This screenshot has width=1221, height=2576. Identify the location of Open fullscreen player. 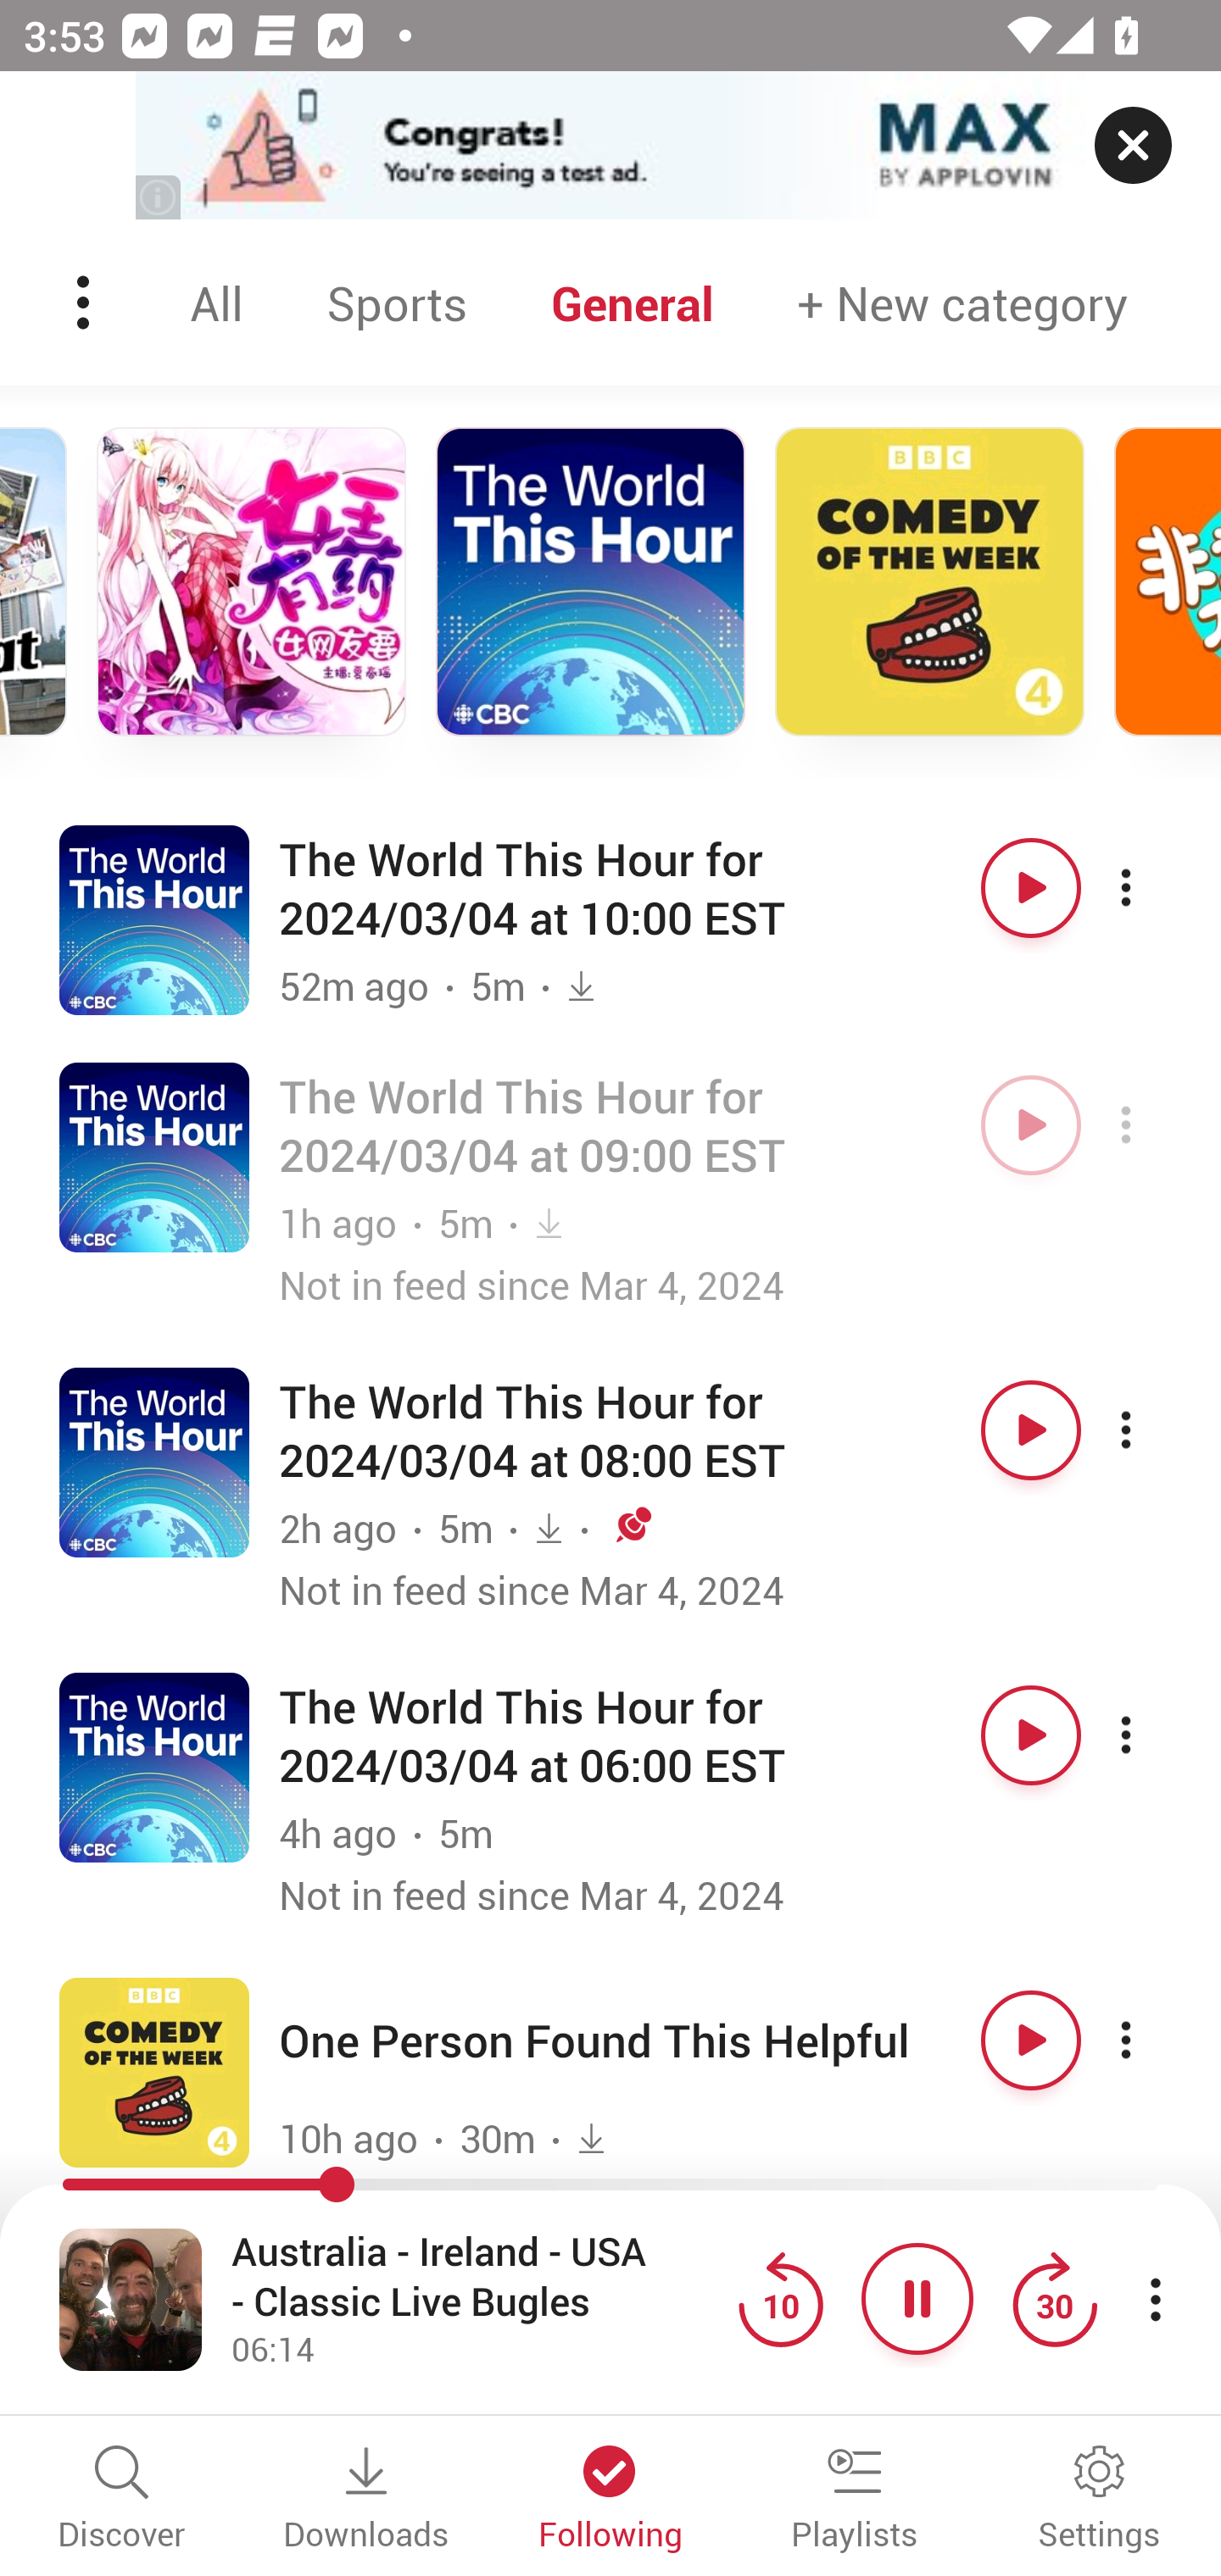
(131, 2298).